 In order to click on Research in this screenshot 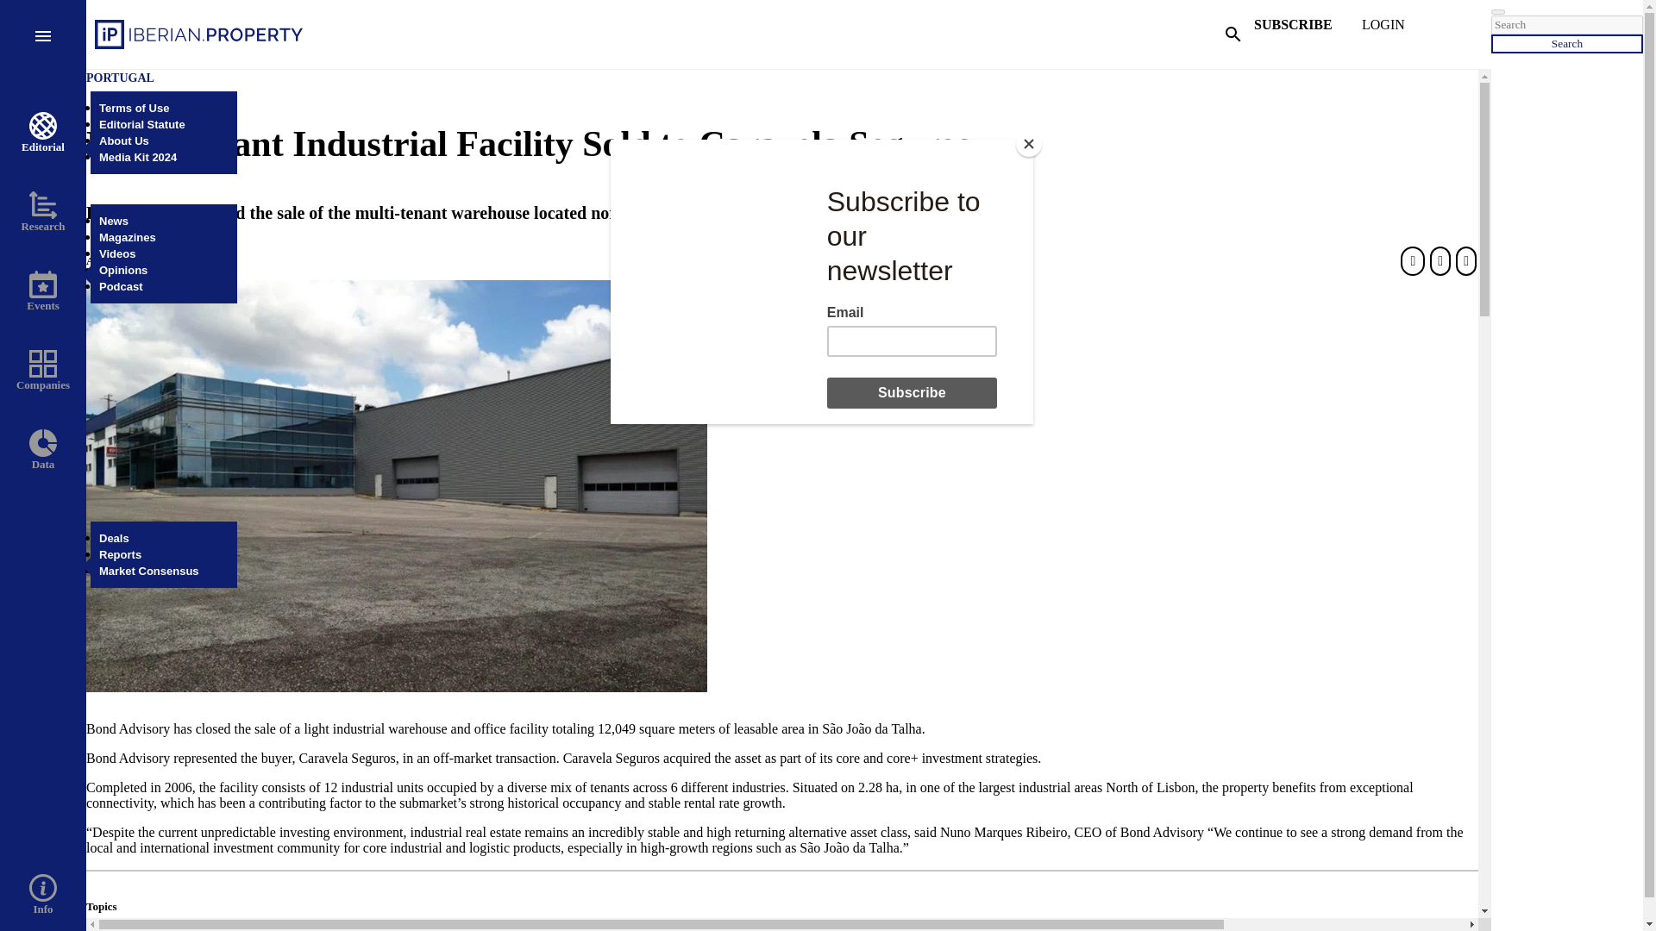, I will do `click(43, 213)`.